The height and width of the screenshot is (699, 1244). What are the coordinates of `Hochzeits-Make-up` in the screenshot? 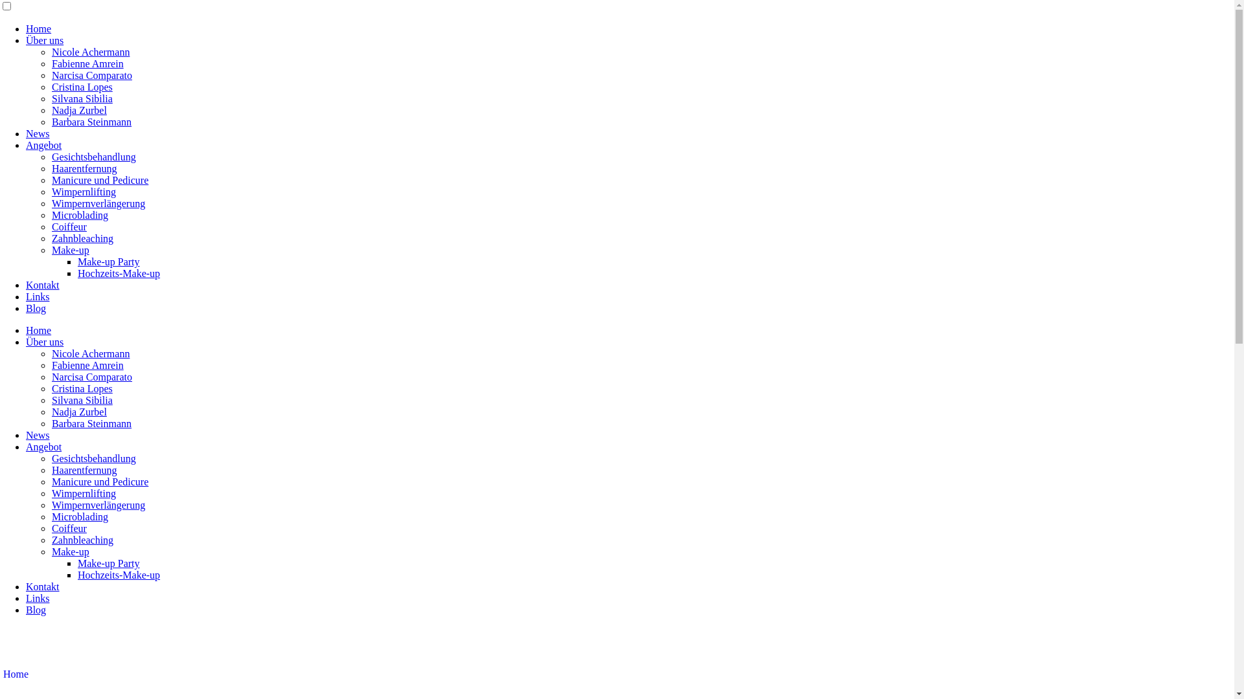 It's located at (119, 273).